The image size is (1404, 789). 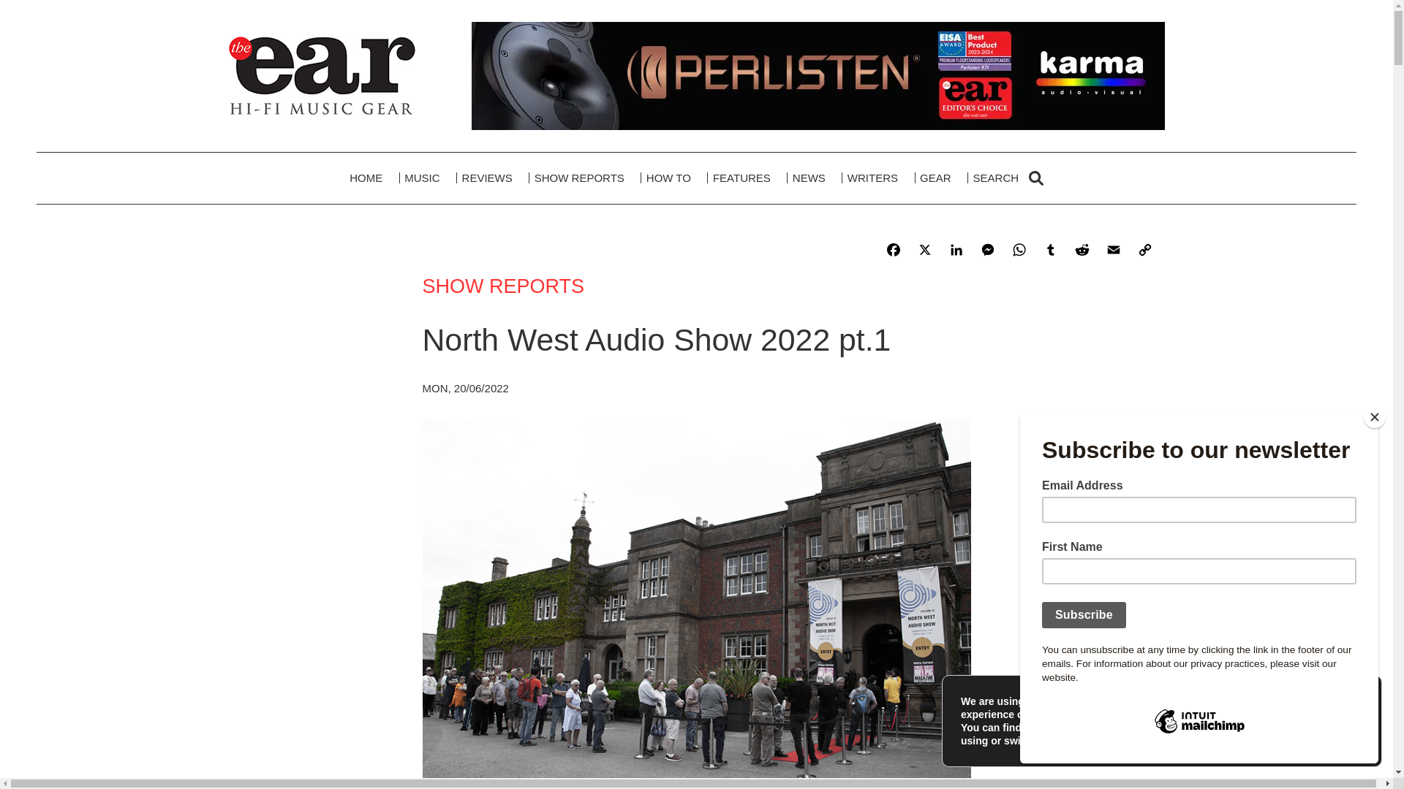 What do you see at coordinates (1147, 251) in the screenshot?
I see `Copy Link` at bounding box center [1147, 251].